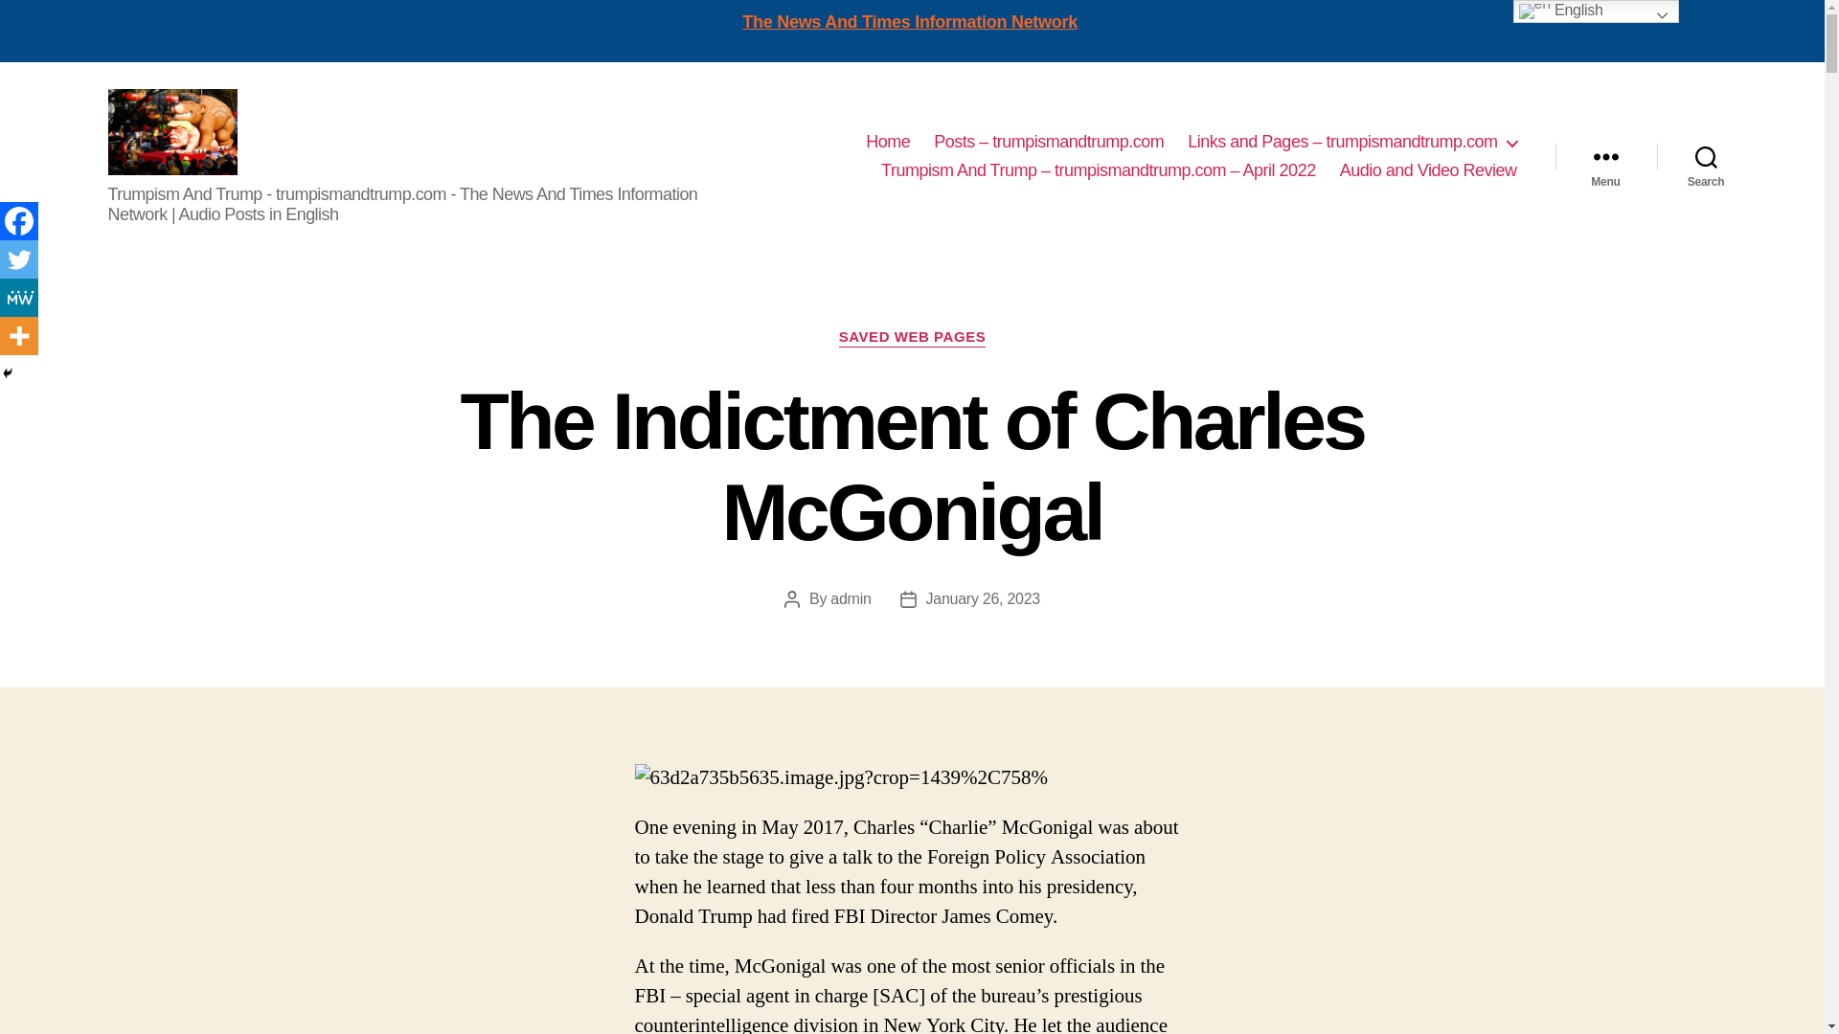 This screenshot has width=1839, height=1034. I want to click on January 26, 2023, so click(983, 597).